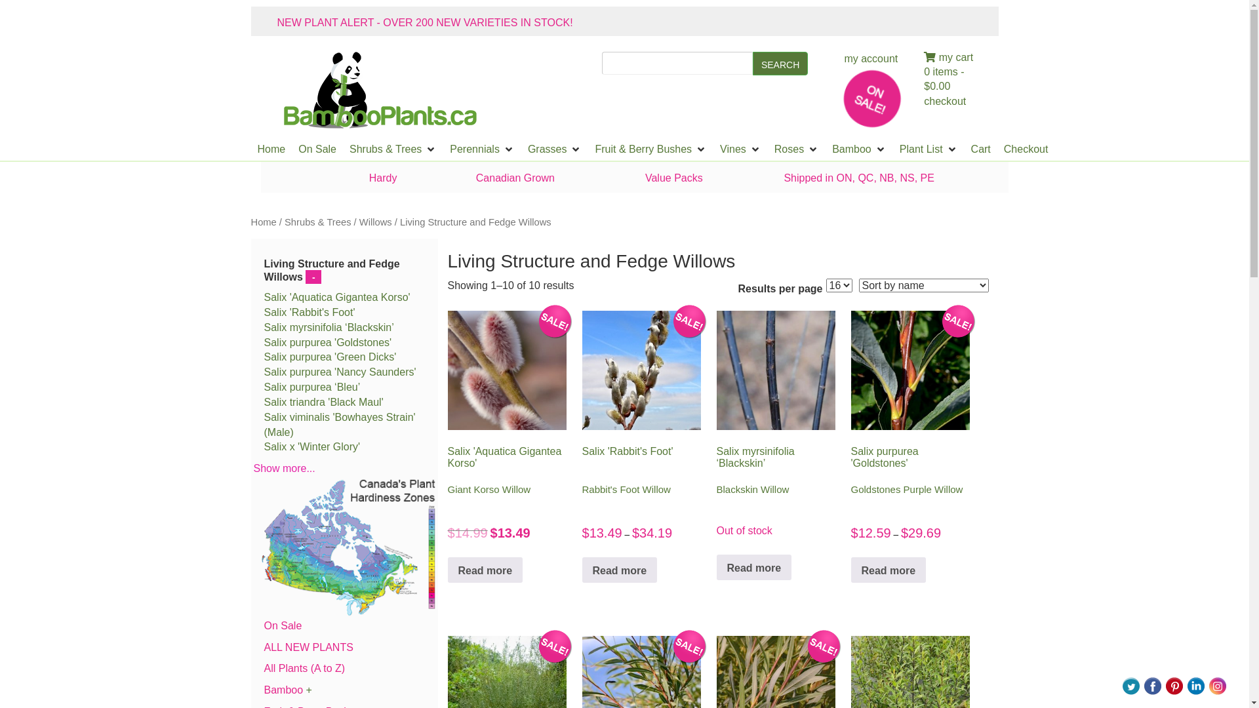 Image resolution: width=1259 pixels, height=708 pixels. What do you see at coordinates (337, 298) in the screenshot?
I see `Salix 'Aquatica Gigantea Korso'` at bounding box center [337, 298].